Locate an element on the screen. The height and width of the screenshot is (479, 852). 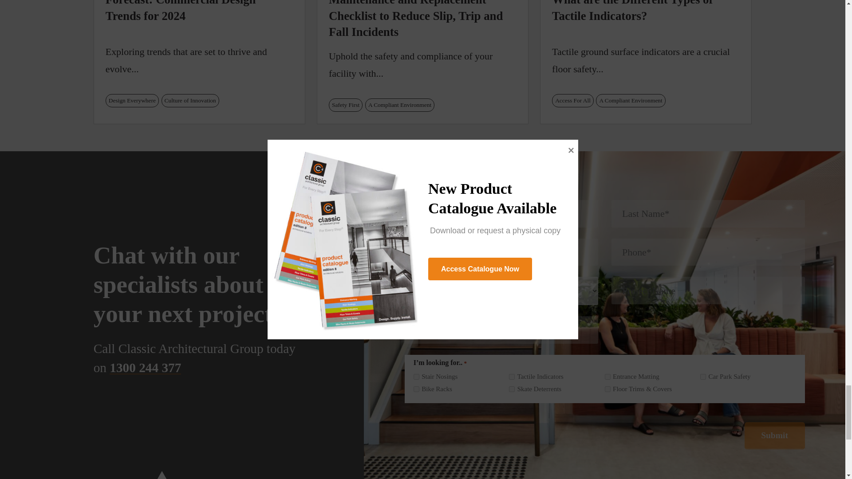
Stair Nosings is located at coordinates (416, 377).